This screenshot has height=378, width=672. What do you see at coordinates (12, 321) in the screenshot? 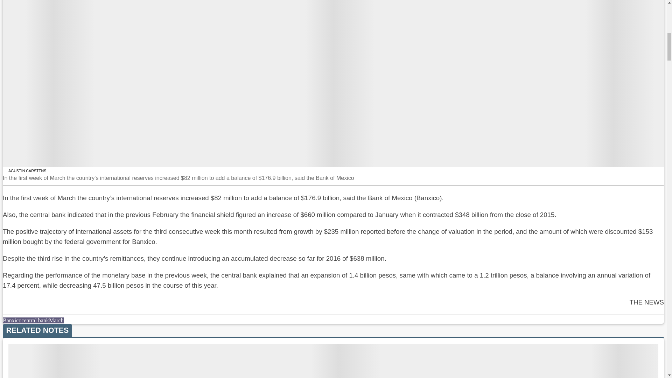
I see `Banxico` at bounding box center [12, 321].